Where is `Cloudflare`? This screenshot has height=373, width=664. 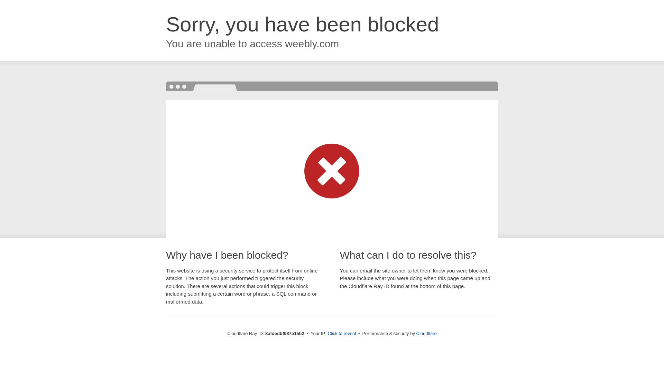
Cloudflare is located at coordinates (426, 333).